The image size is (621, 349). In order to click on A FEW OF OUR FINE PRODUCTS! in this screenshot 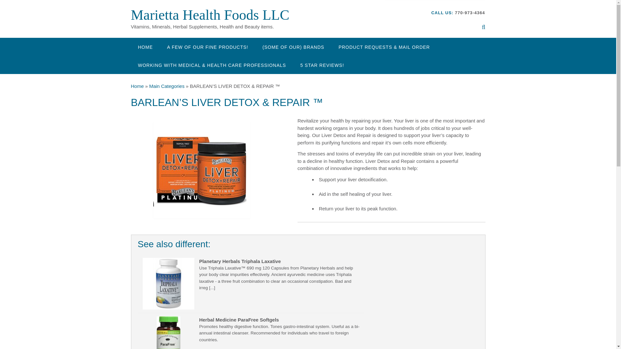, I will do `click(207, 47)`.